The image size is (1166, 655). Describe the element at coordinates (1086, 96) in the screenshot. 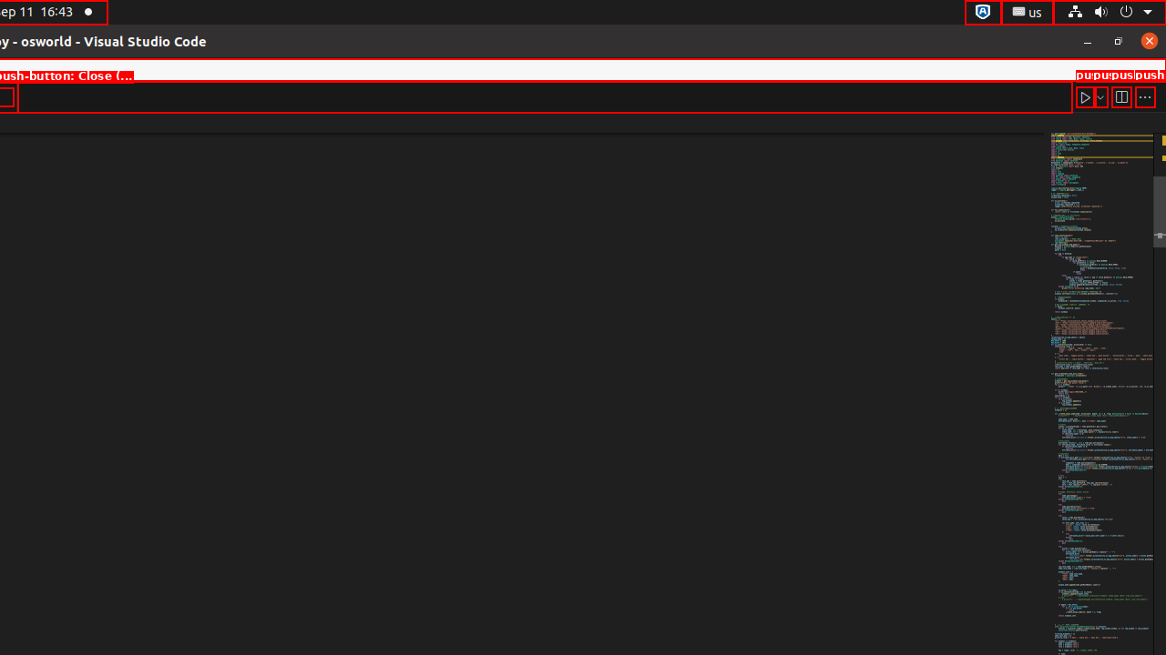

I see `Run Python File` at that location.